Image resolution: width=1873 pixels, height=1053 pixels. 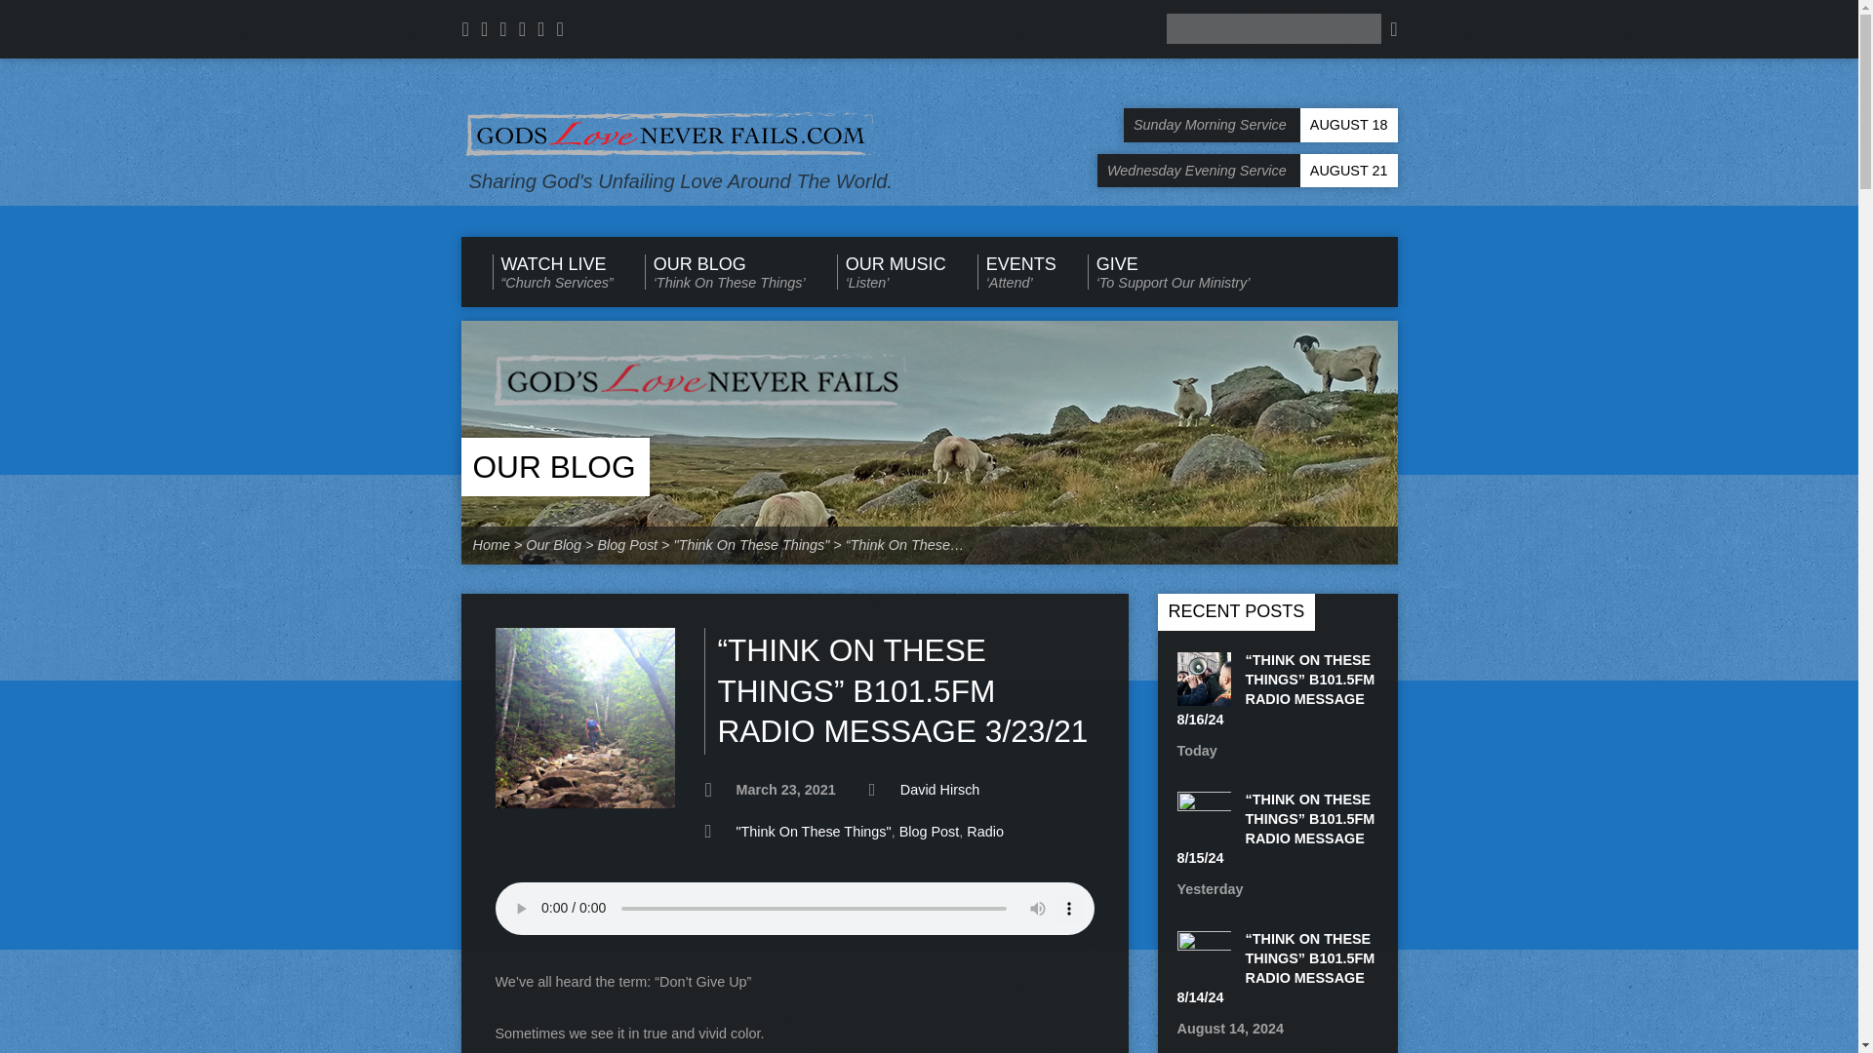 What do you see at coordinates (814, 831) in the screenshot?
I see `"Think On These Things"` at bounding box center [814, 831].